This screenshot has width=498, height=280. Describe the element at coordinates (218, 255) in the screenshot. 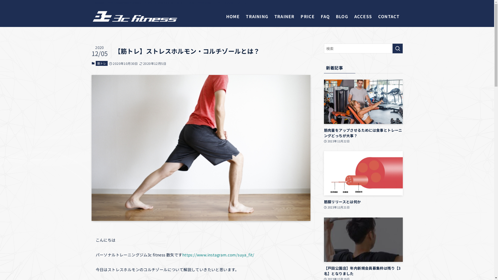

I see `https://www.instagram.com/suya_fit/` at that location.